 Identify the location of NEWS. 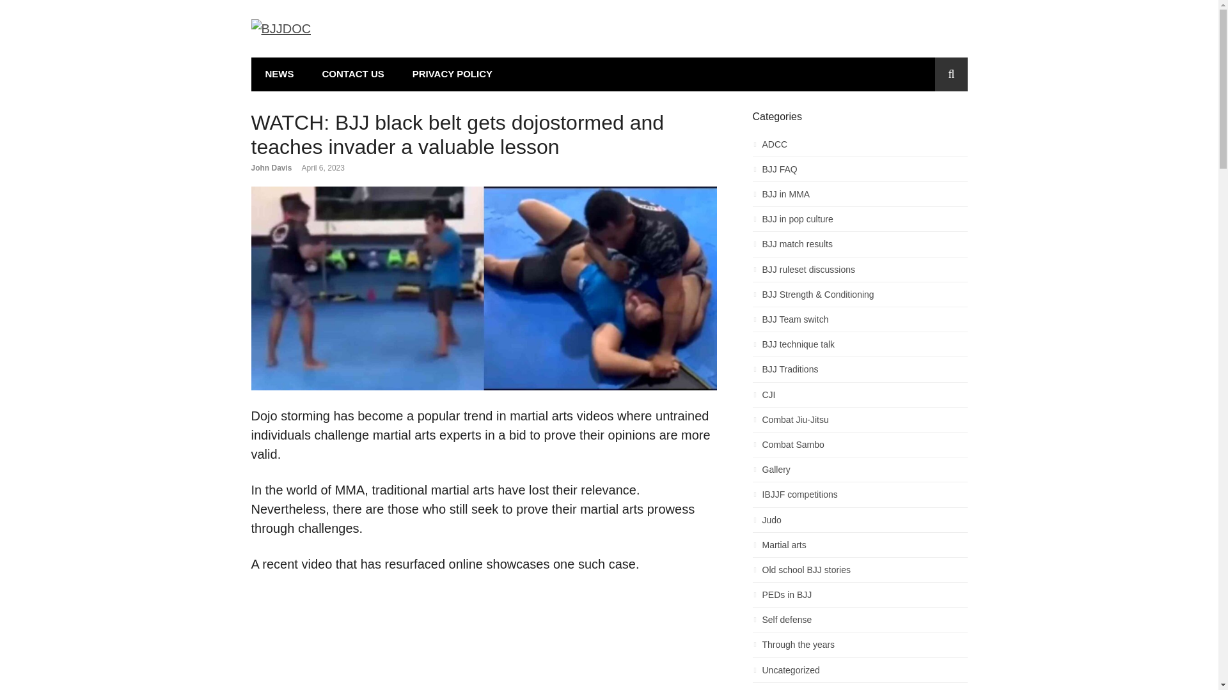
(279, 74).